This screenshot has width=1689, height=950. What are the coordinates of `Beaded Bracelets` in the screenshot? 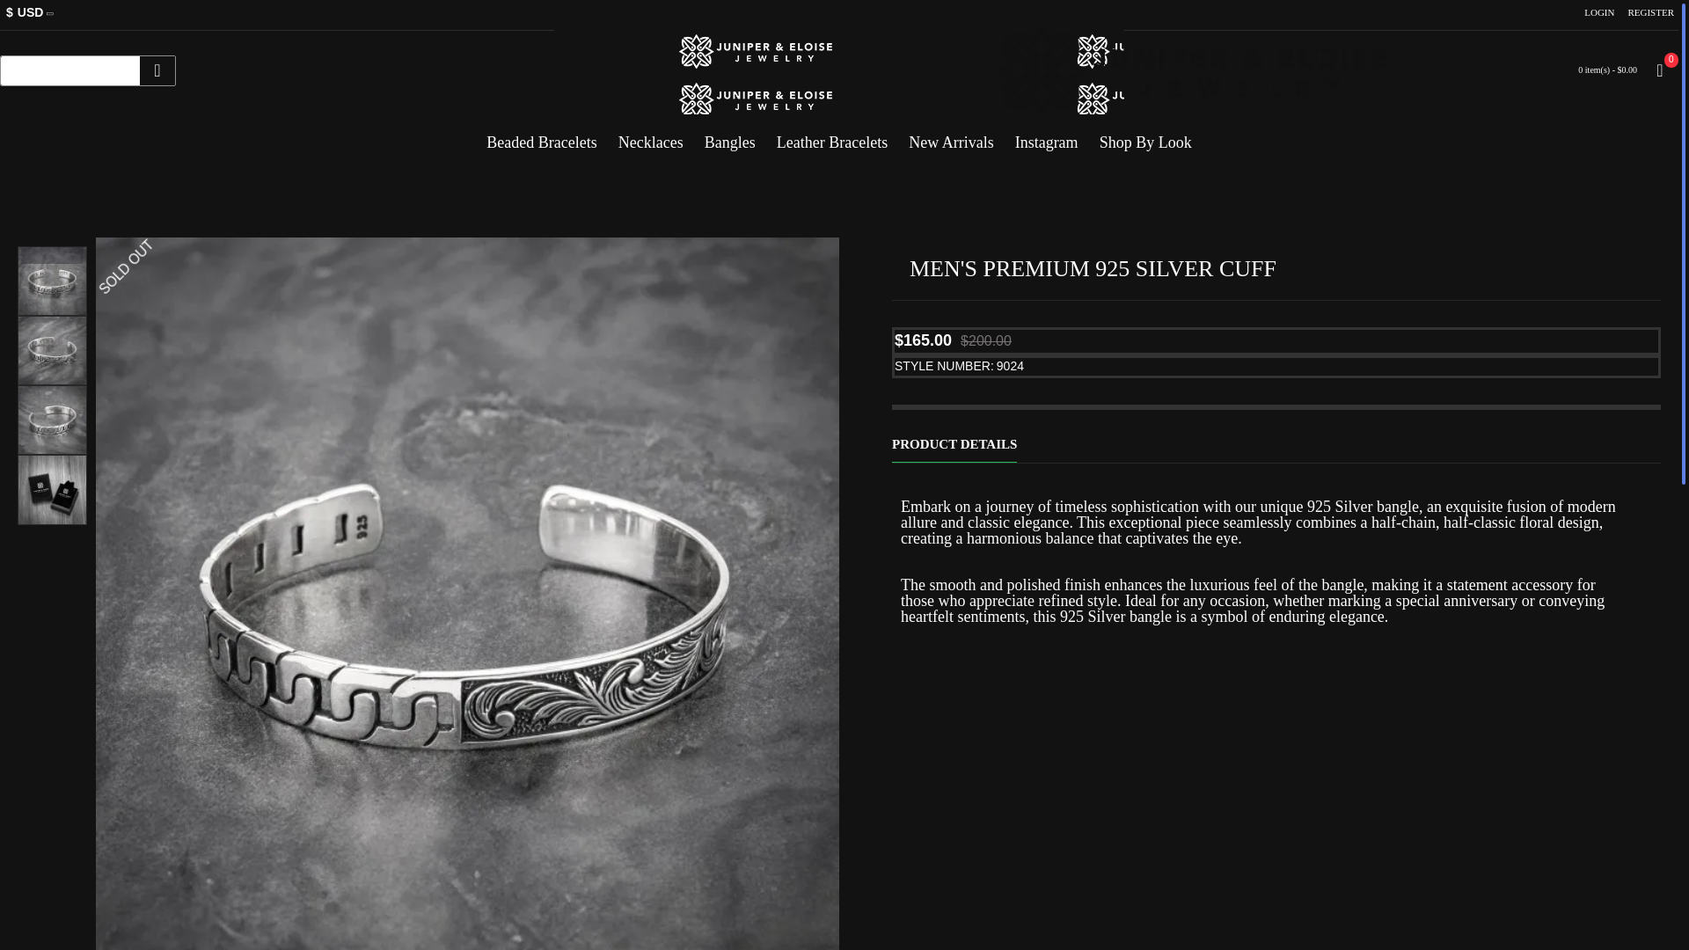 It's located at (541, 135).